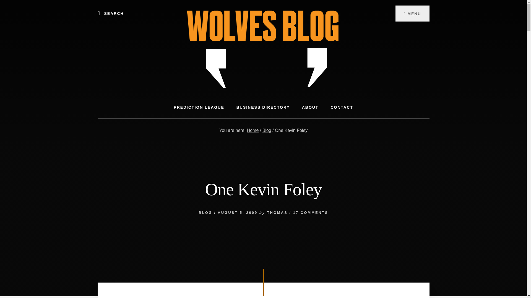 The height and width of the screenshot is (298, 531). I want to click on MENU, so click(412, 13).